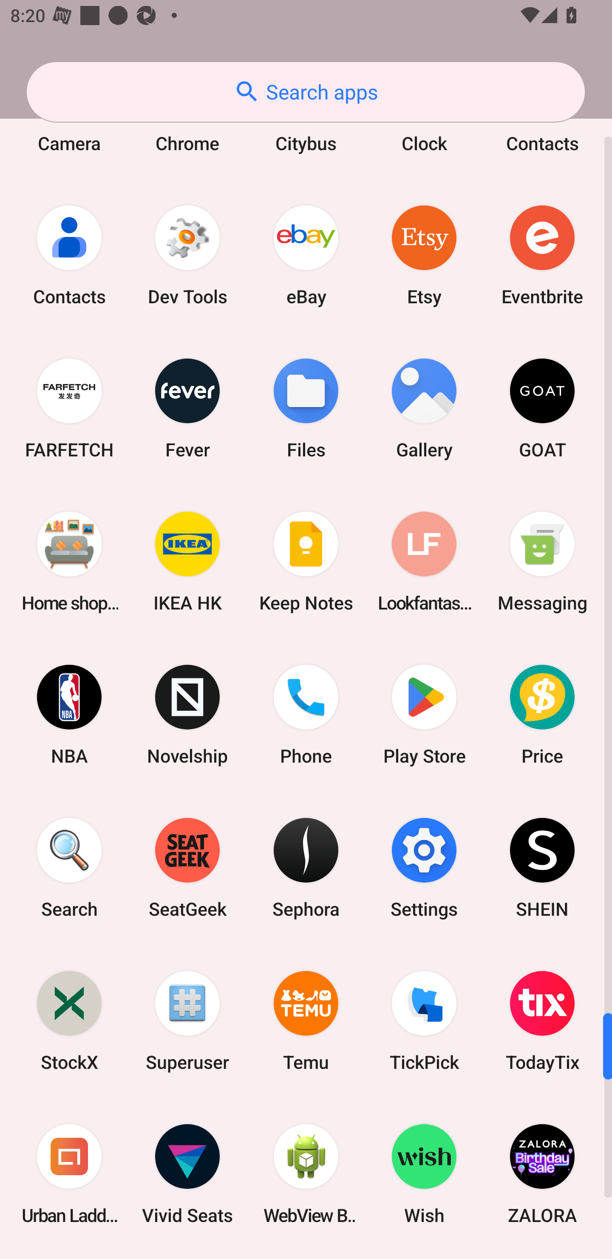  What do you see at coordinates (69, 561) in the screenshot?
I see `Home shopping` at bounding box center [69, 561].